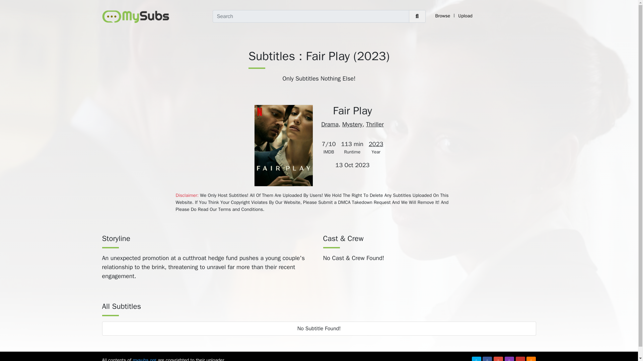 This screenshot has height=361, width=643. Describe the element at coordinates (330, 124) in the screenshot. I see `Drama` at that location.